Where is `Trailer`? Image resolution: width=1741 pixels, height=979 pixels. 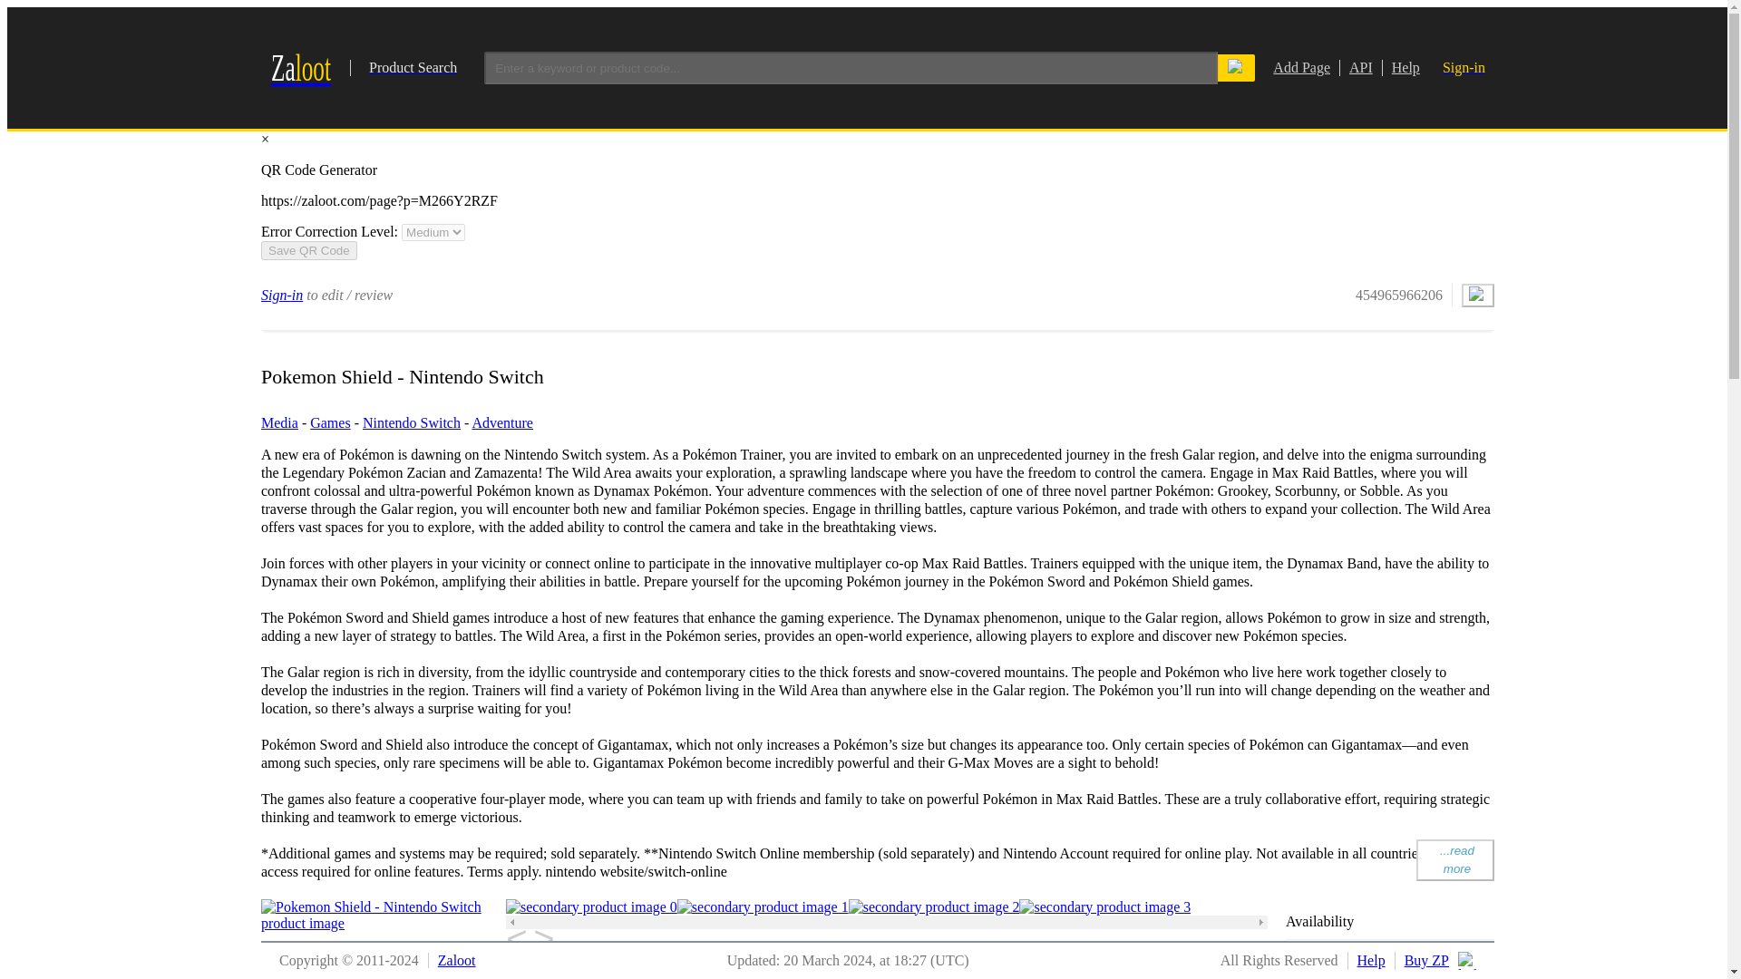
Trailer is located at coordinates (548, 974).